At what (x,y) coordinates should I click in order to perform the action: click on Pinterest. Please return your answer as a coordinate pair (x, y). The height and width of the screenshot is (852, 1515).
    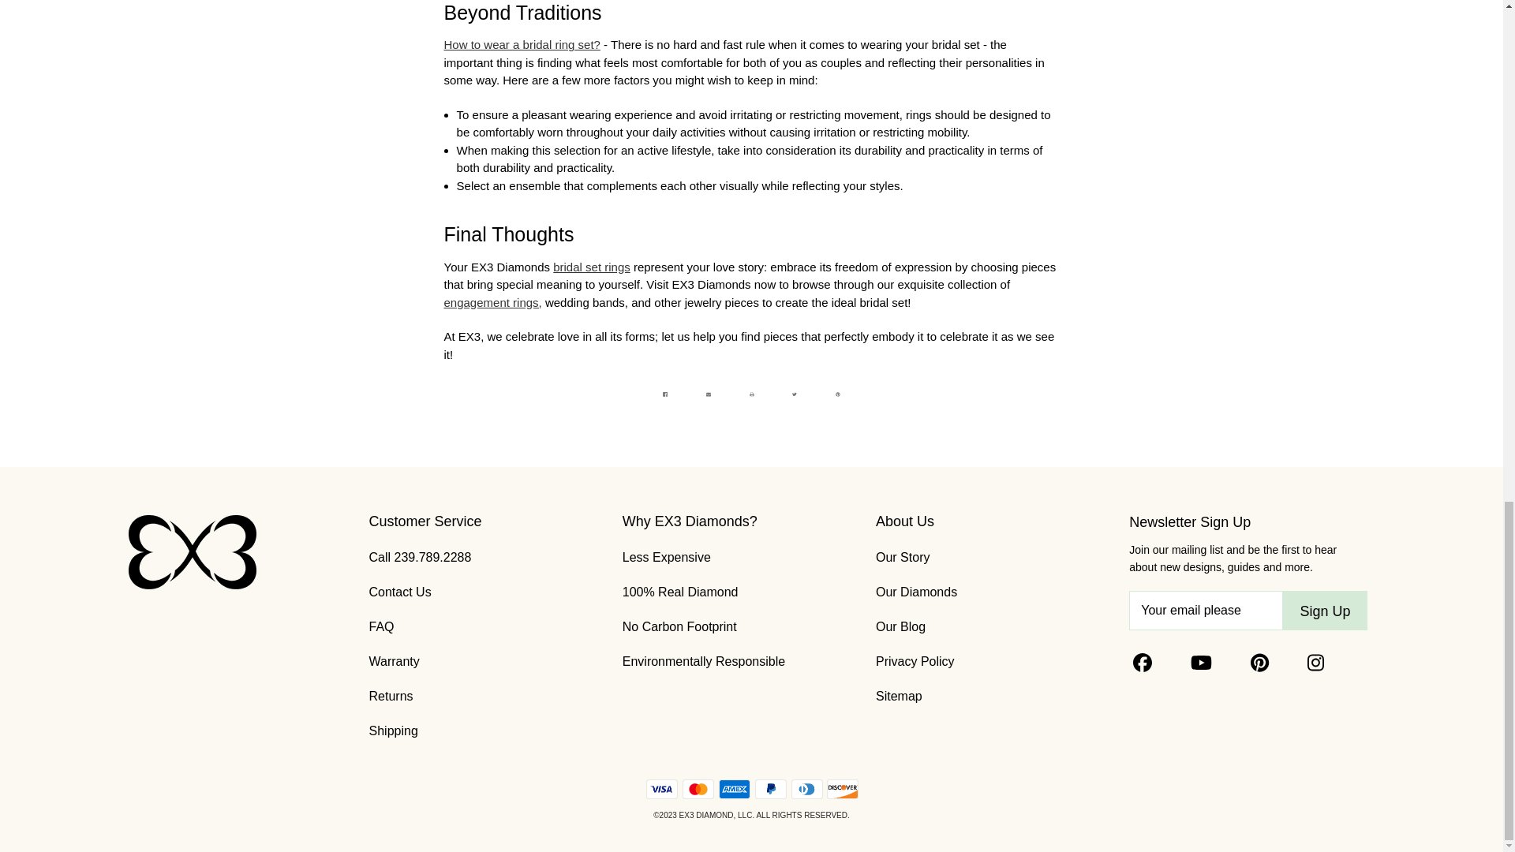
    Looking at the image, I should click on (838, 394).